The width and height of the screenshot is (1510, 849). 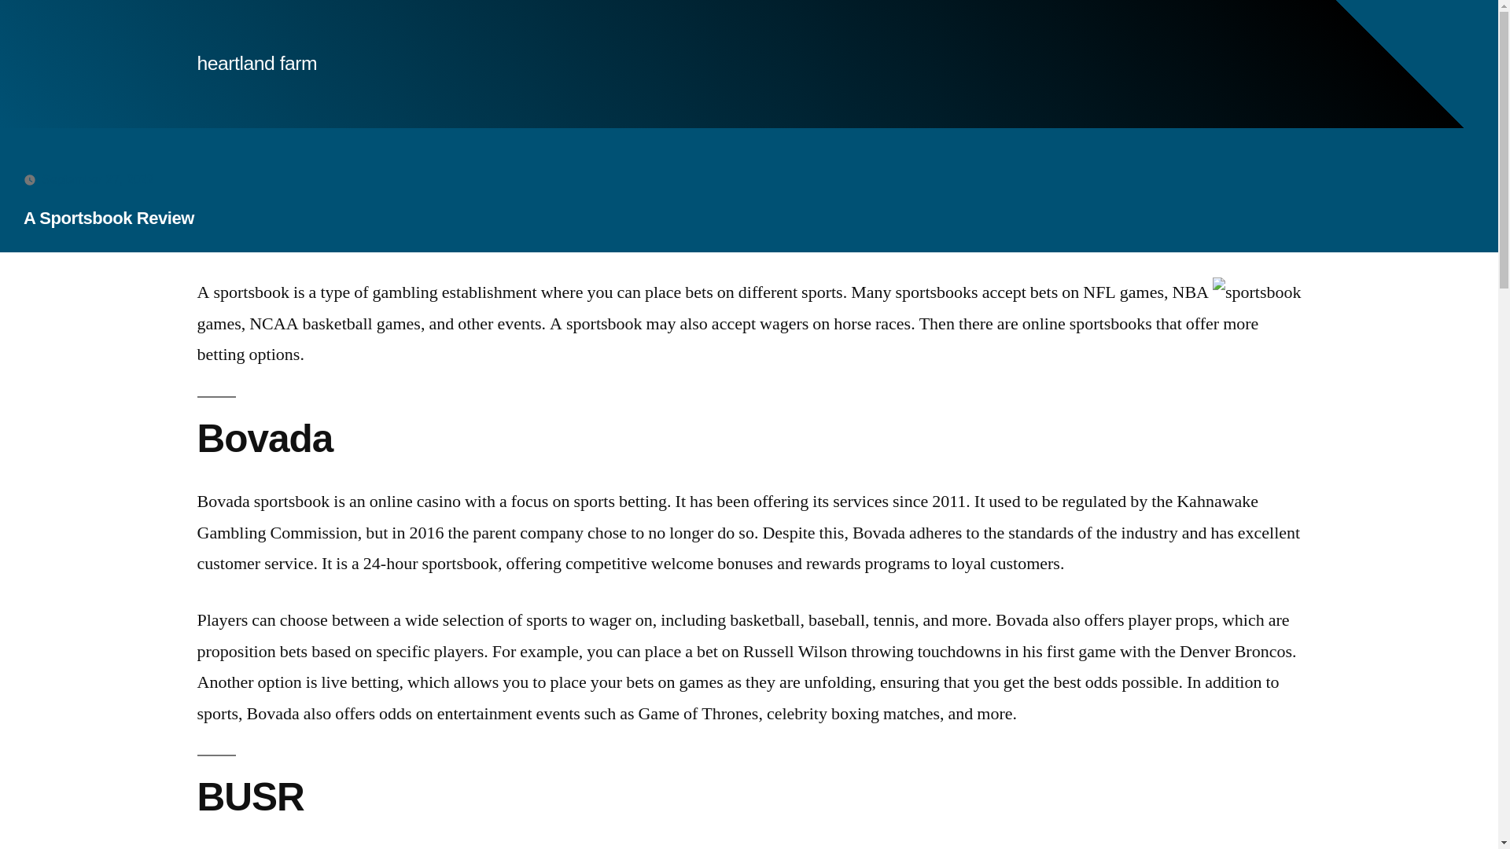 I want to click on September 27, 2022, so click(x=98, y=179).